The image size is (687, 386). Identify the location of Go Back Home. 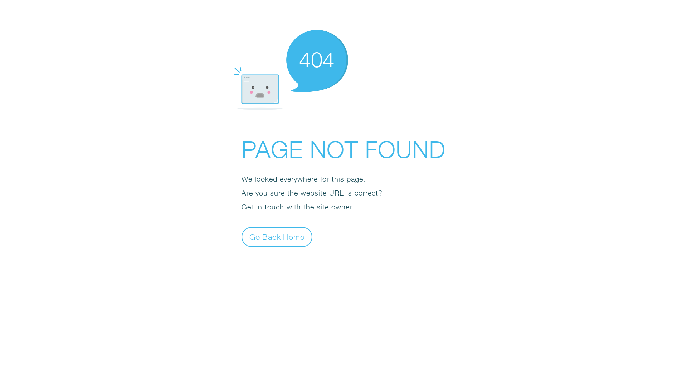
(277, 237).